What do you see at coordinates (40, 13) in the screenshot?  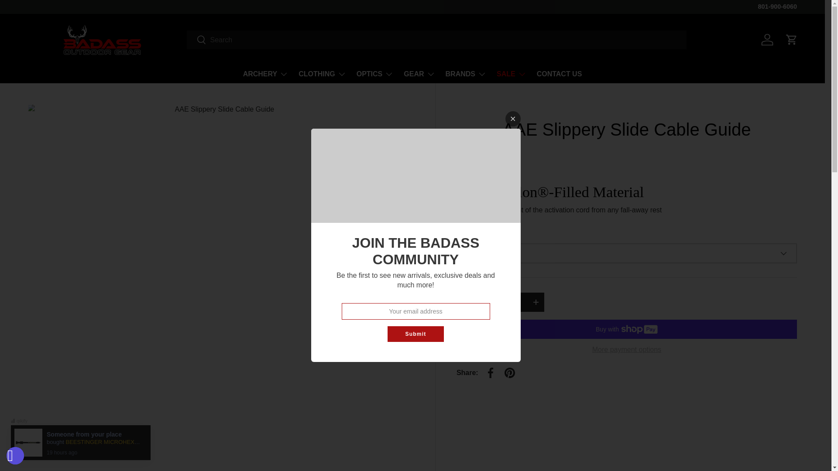 I see `SKIP TO CONTENT` at bounding box center [40, 13].